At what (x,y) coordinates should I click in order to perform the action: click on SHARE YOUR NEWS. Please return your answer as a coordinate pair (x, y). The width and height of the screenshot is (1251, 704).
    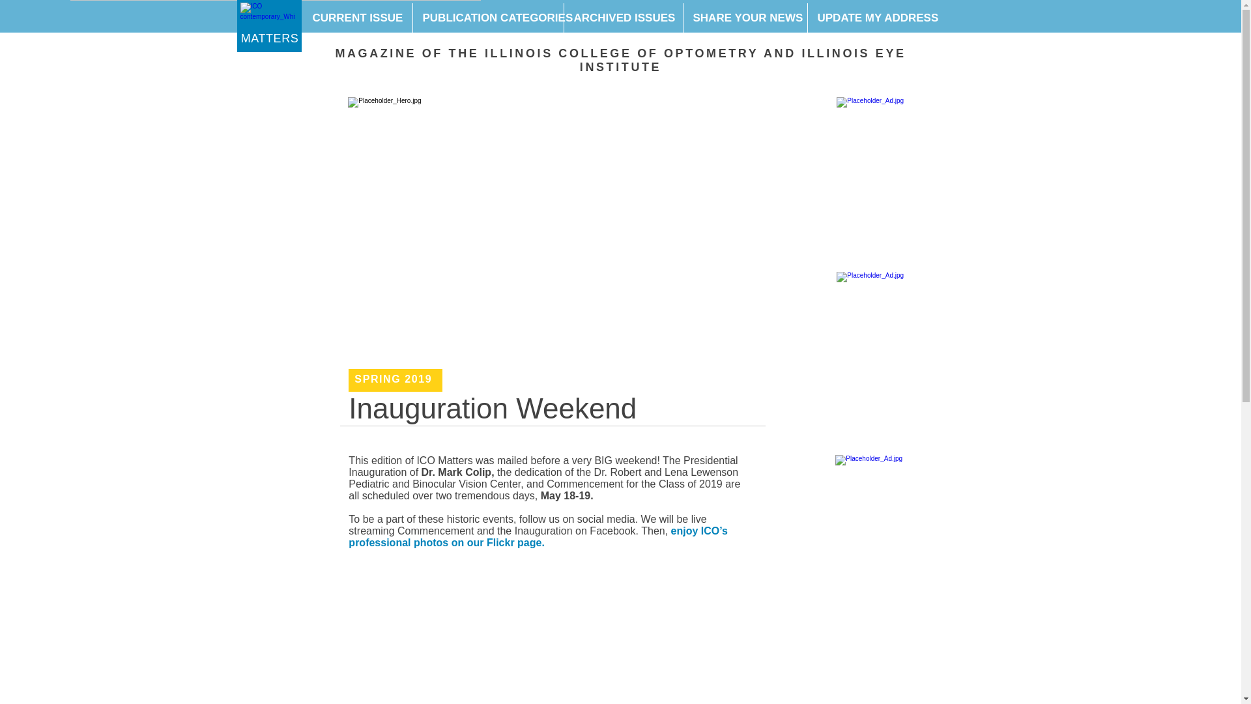
    Looking at the image, I should click on (745, 18).